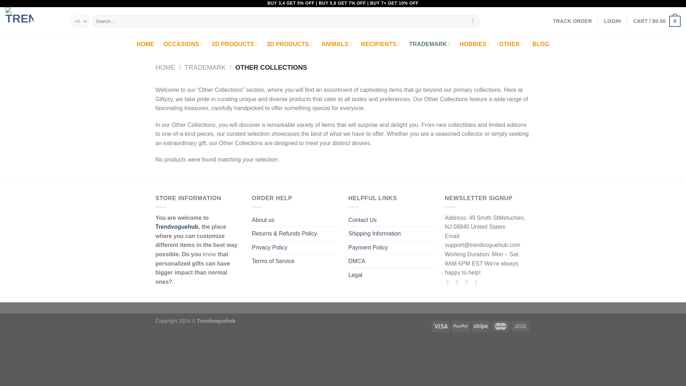  Describe the element at coordinates (145, 44) in the screenshot. I see `HOME` at that location.